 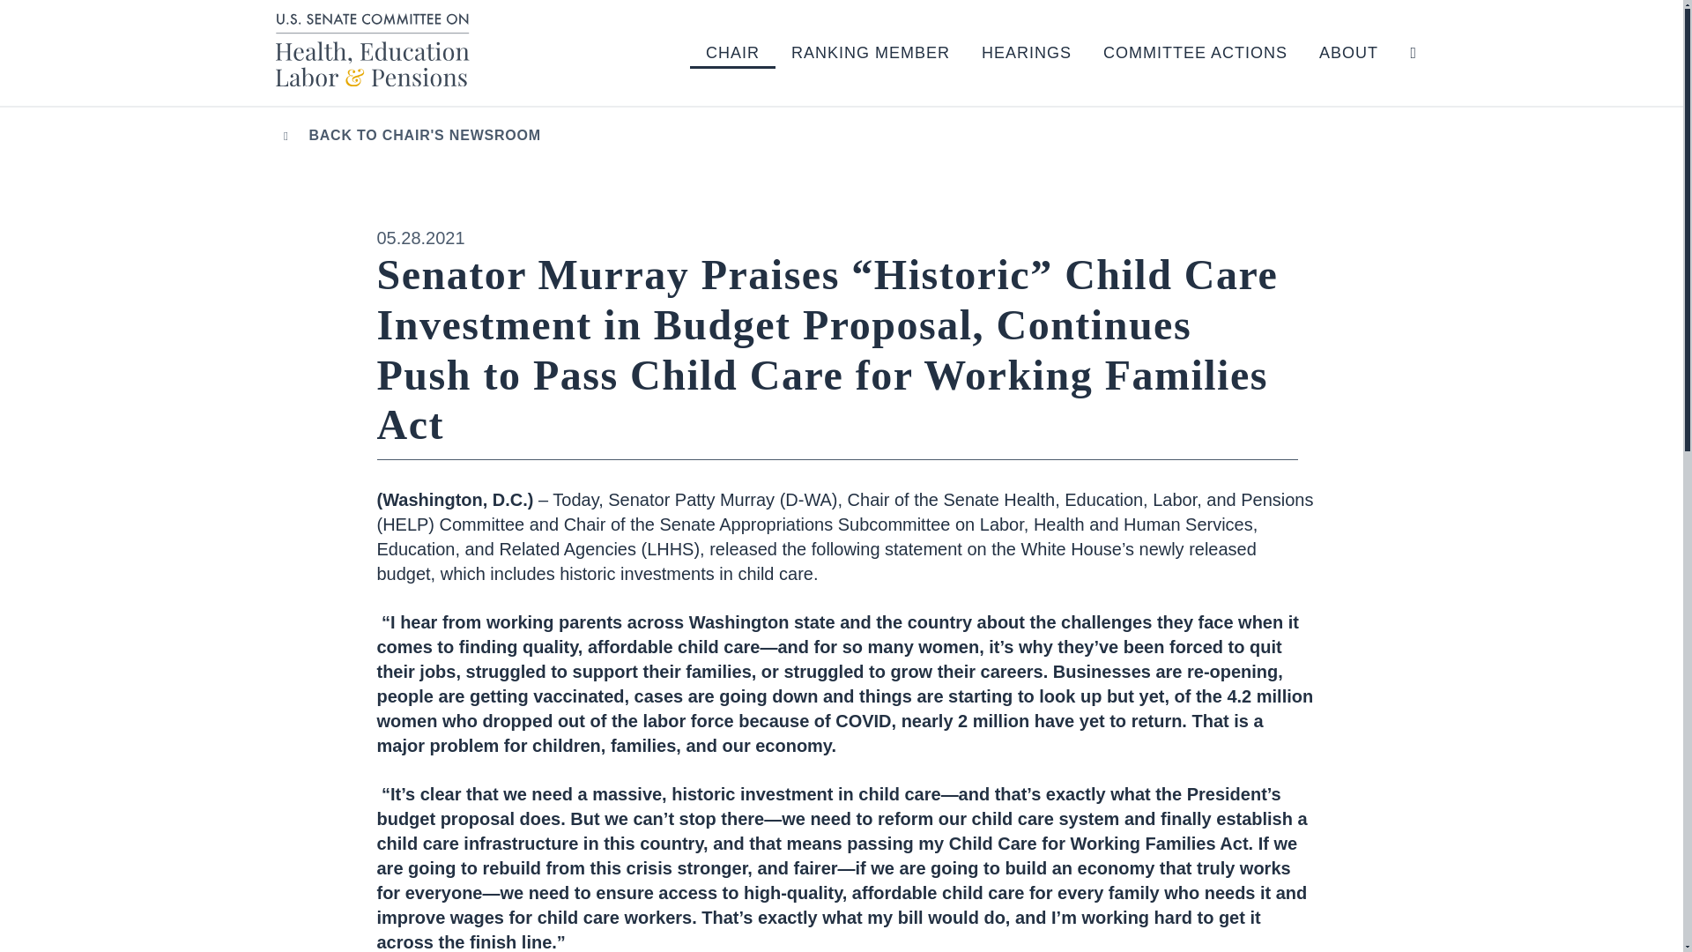 What do you see at coordinates (1027, 53) in the screenshot?
I see `HEARINGS` at bounding box center [1027, 53].